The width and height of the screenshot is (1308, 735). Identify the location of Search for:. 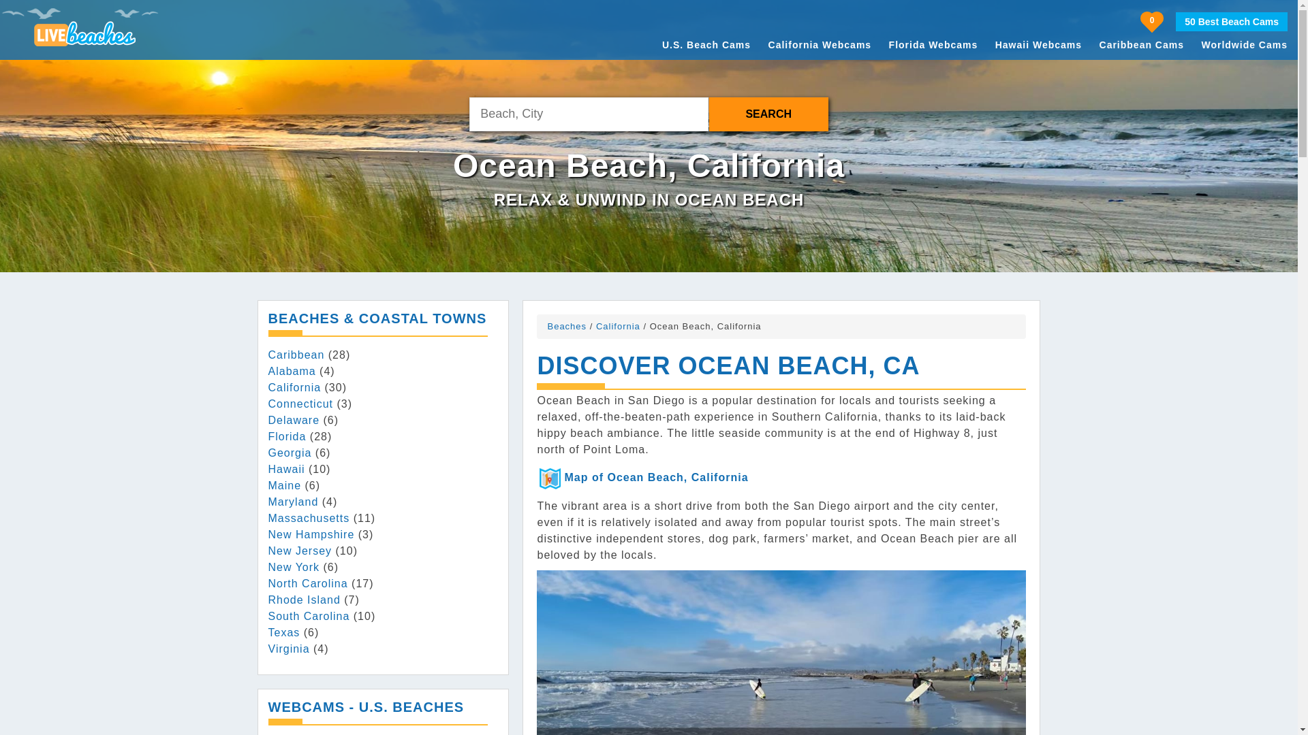
(589, 114).